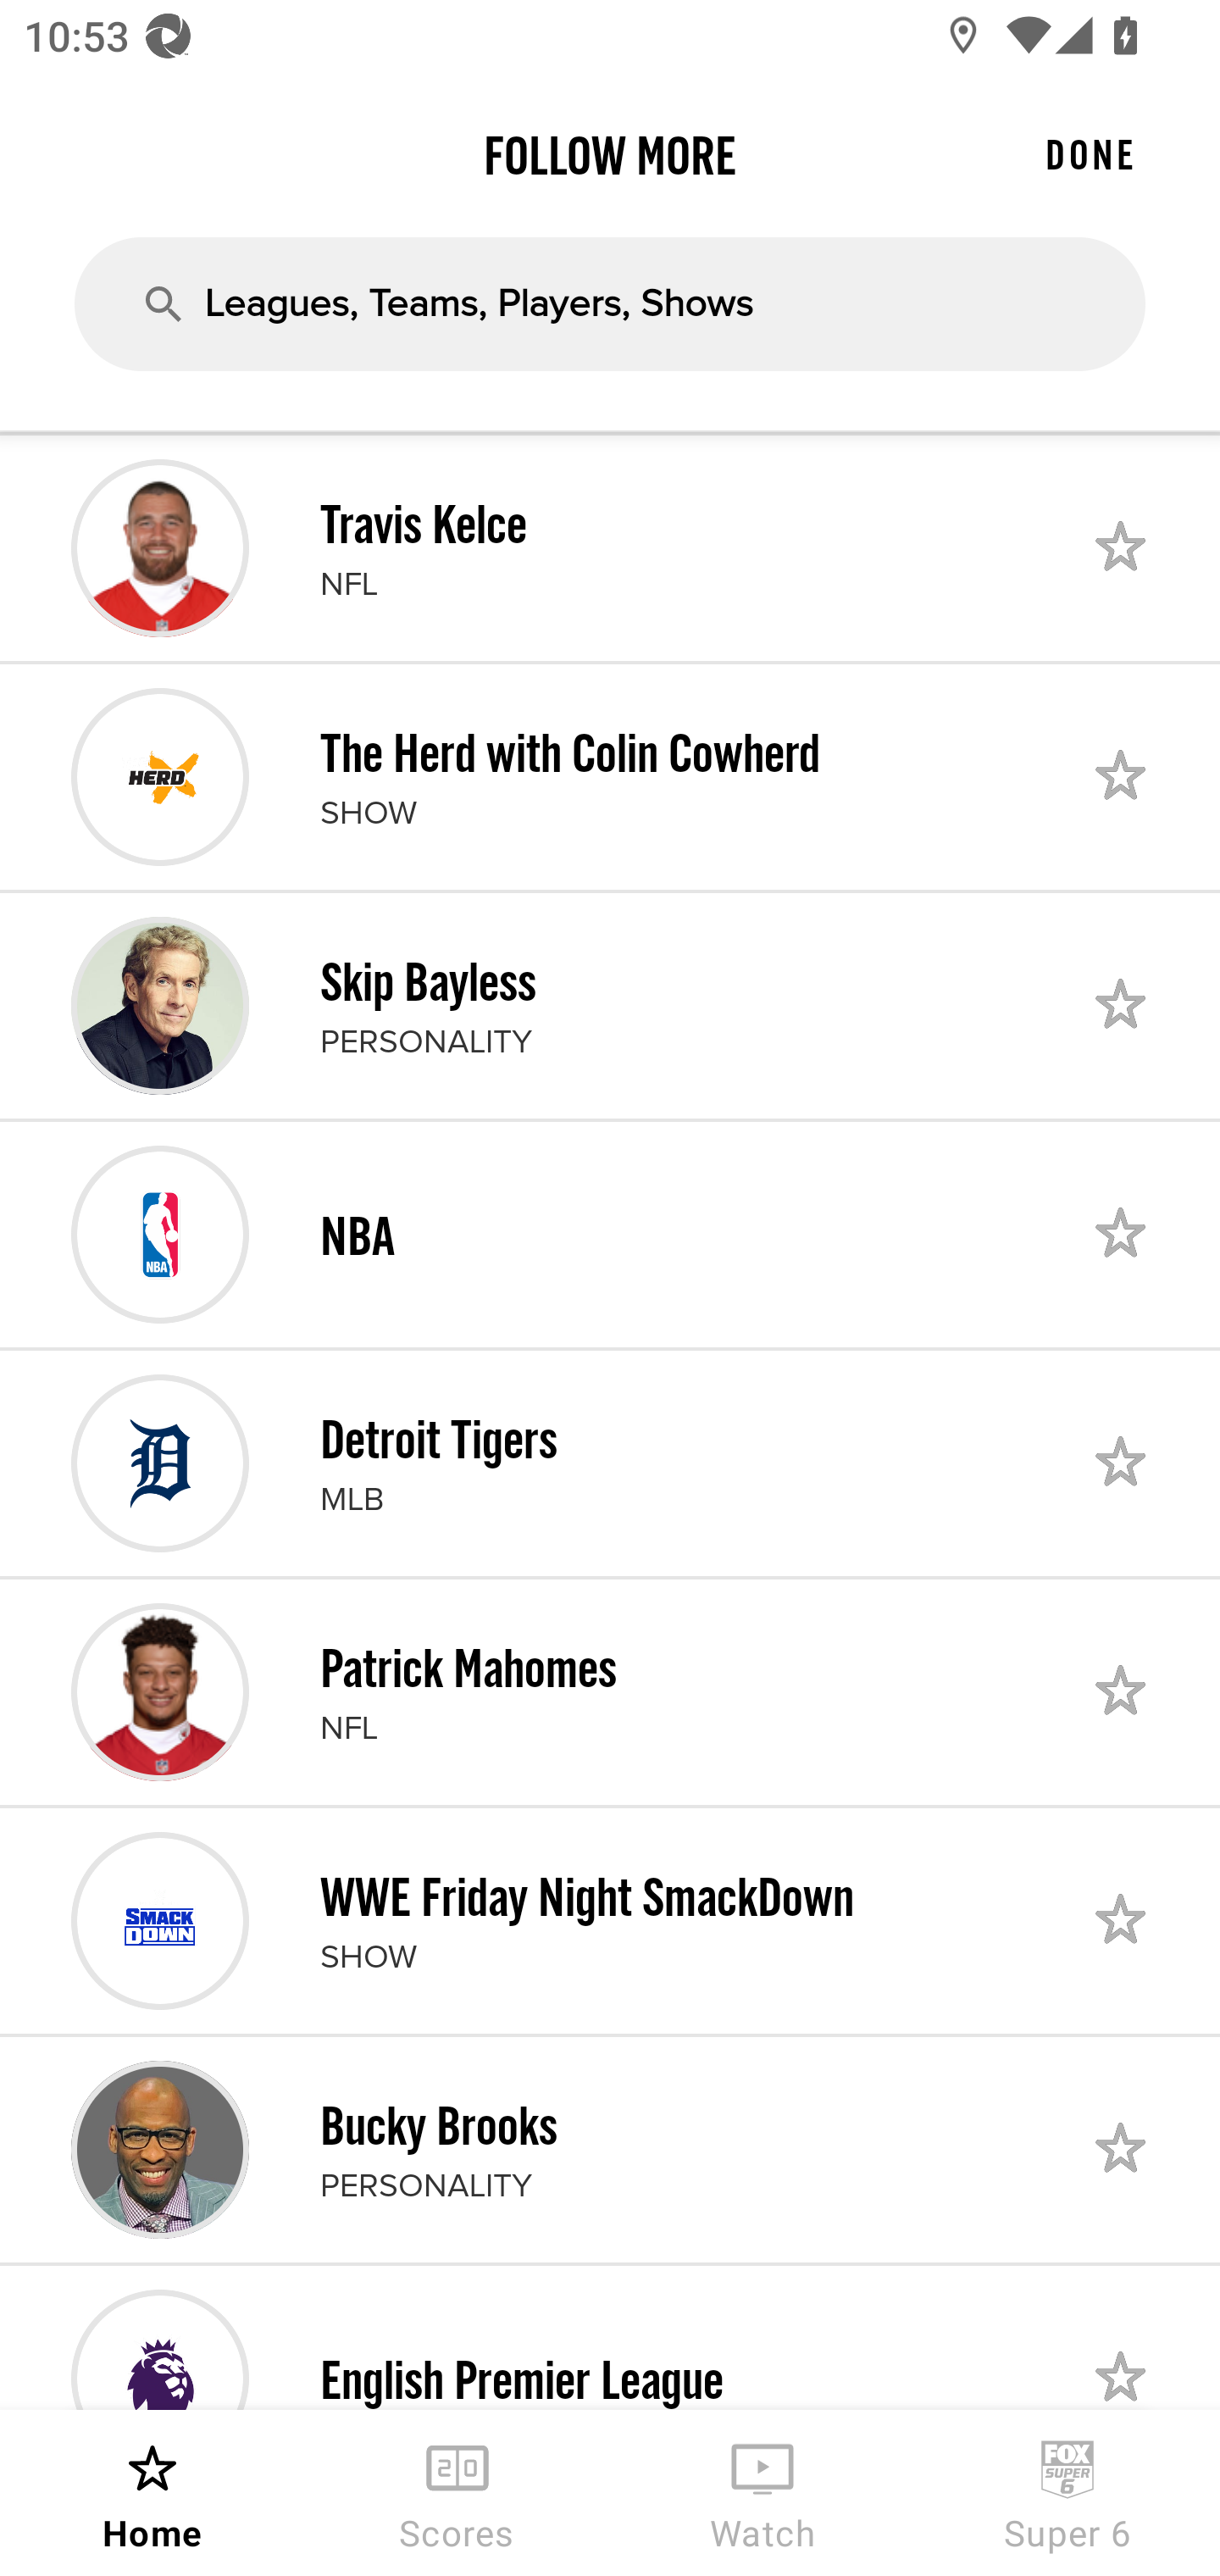 This screenshot has height=2576, width=1220. What do you see at coordinates (1090, 154) in the screenshot?
I see `DONE` at bounding box center [1090, 154].